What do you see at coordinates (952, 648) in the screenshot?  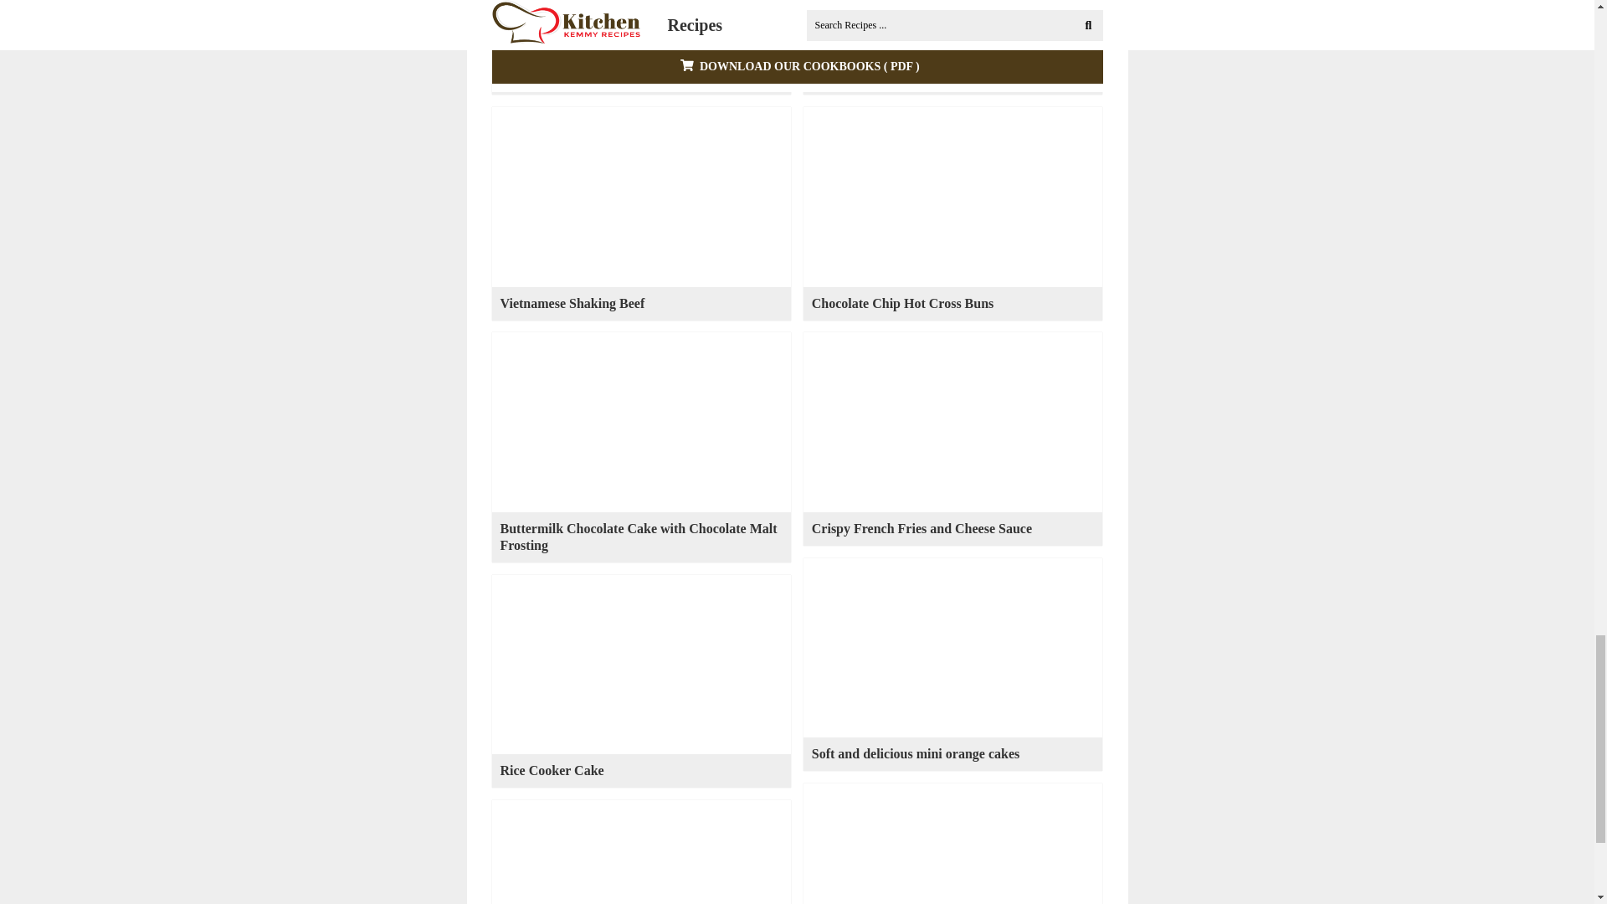 I see `Soft and delicious mini orange cakes 18` at bounding box center [952, 648].